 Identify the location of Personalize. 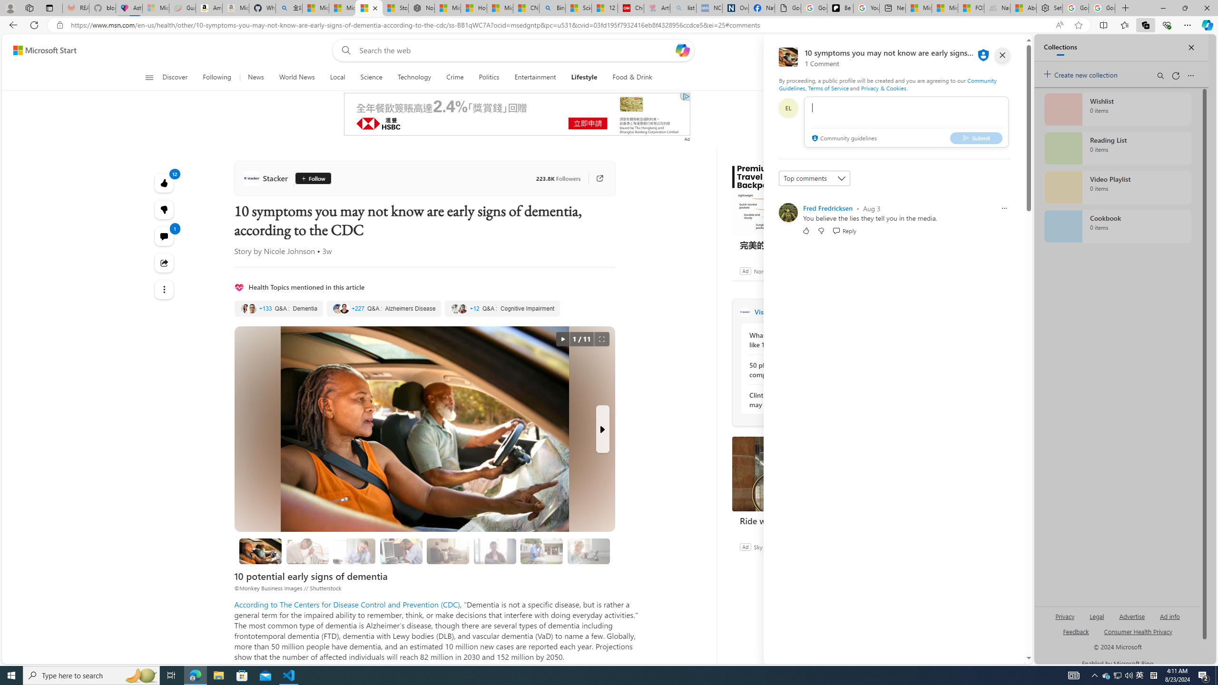
(853, 78).